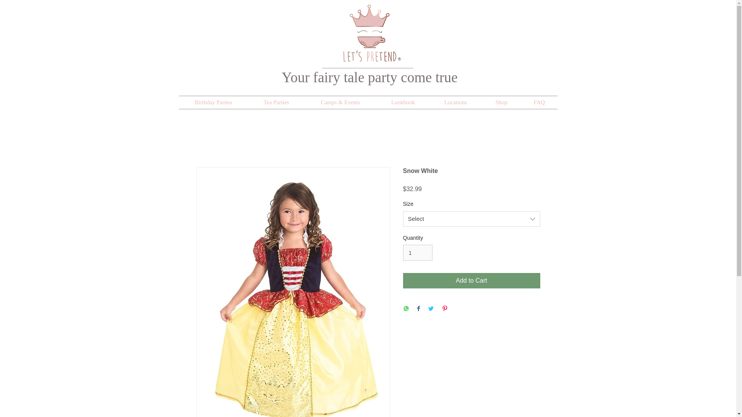 This screenshot has height=417, width=742. I want to click on Tea Parties, so click(276, 102).